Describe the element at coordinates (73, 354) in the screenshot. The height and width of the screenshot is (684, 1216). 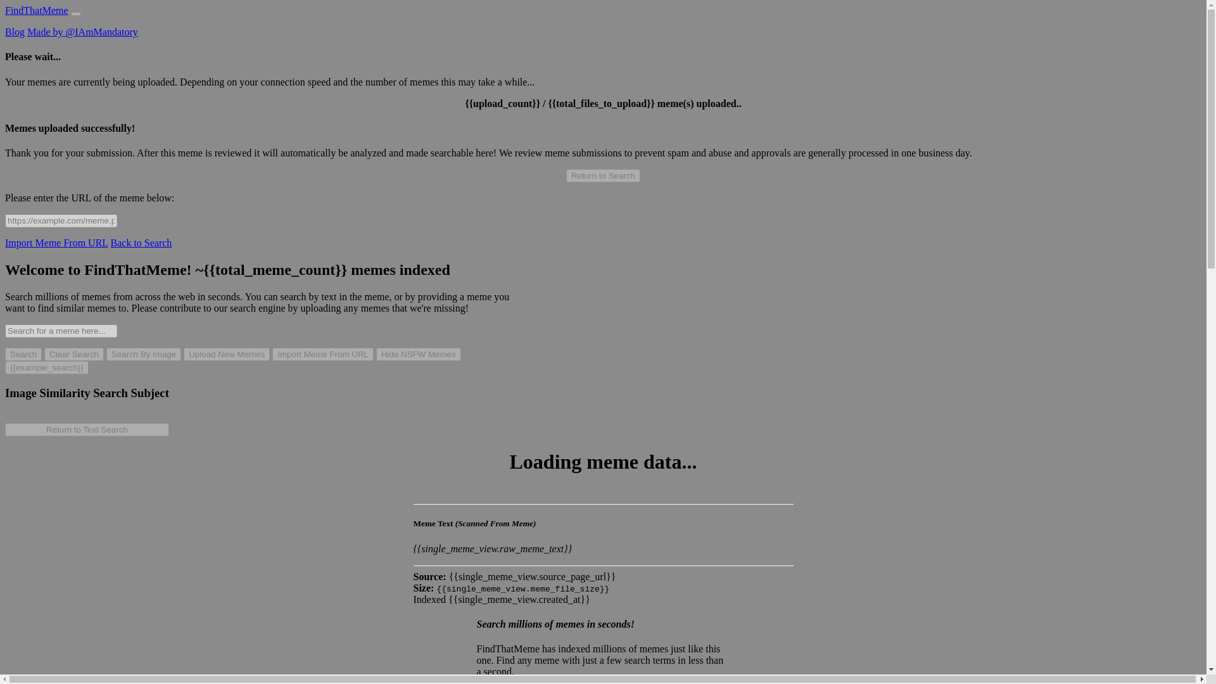
I see `Clear Search` at that location.